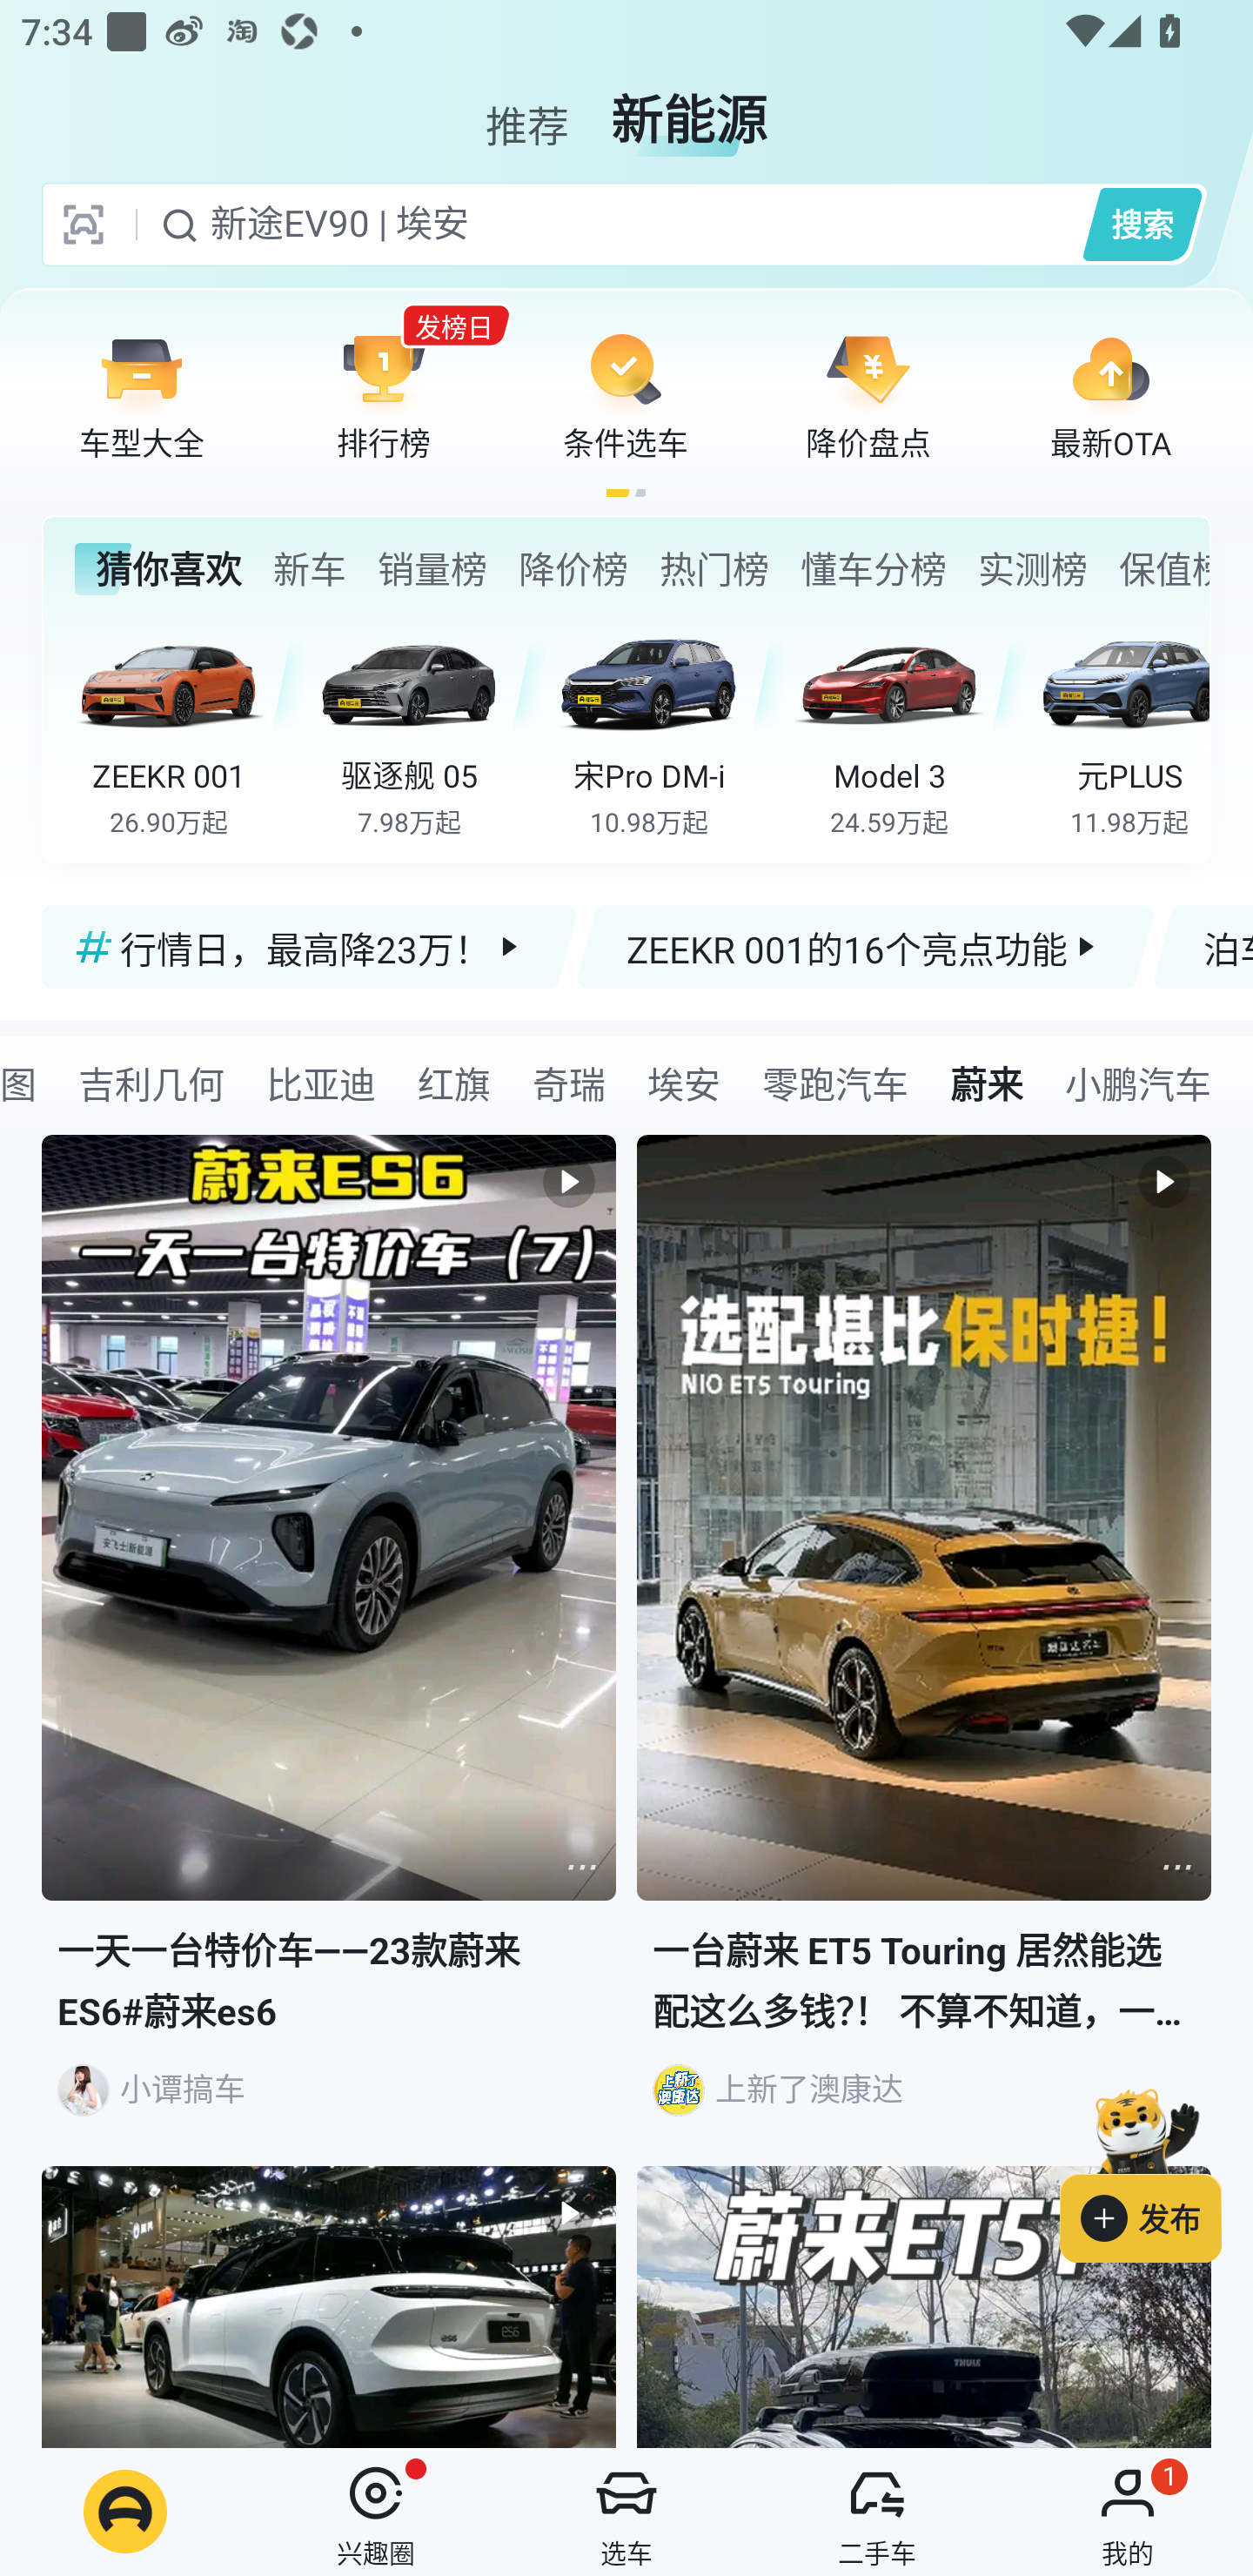  I want to click on  兴趣圈, so click(376, 2512).